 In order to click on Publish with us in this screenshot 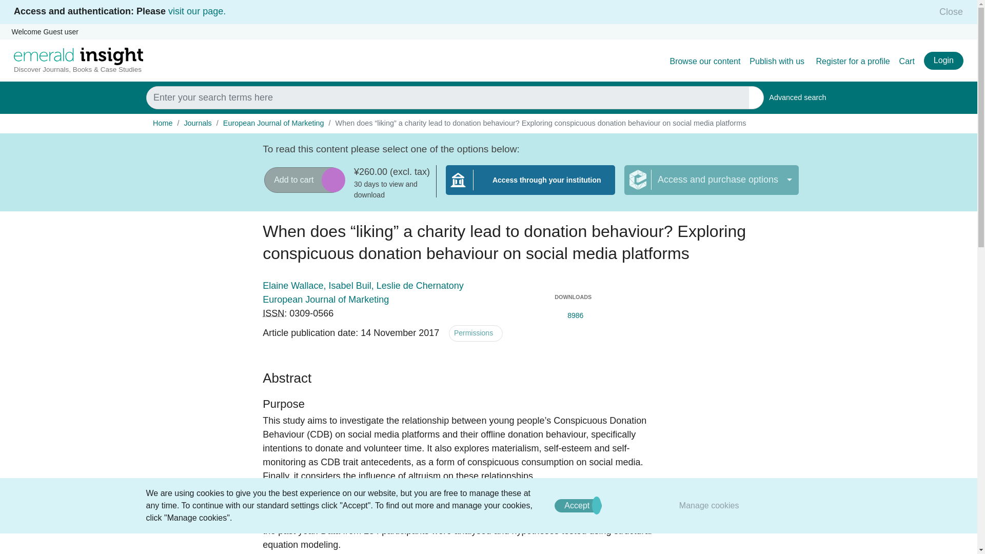, I will do `click(778, 62)`.